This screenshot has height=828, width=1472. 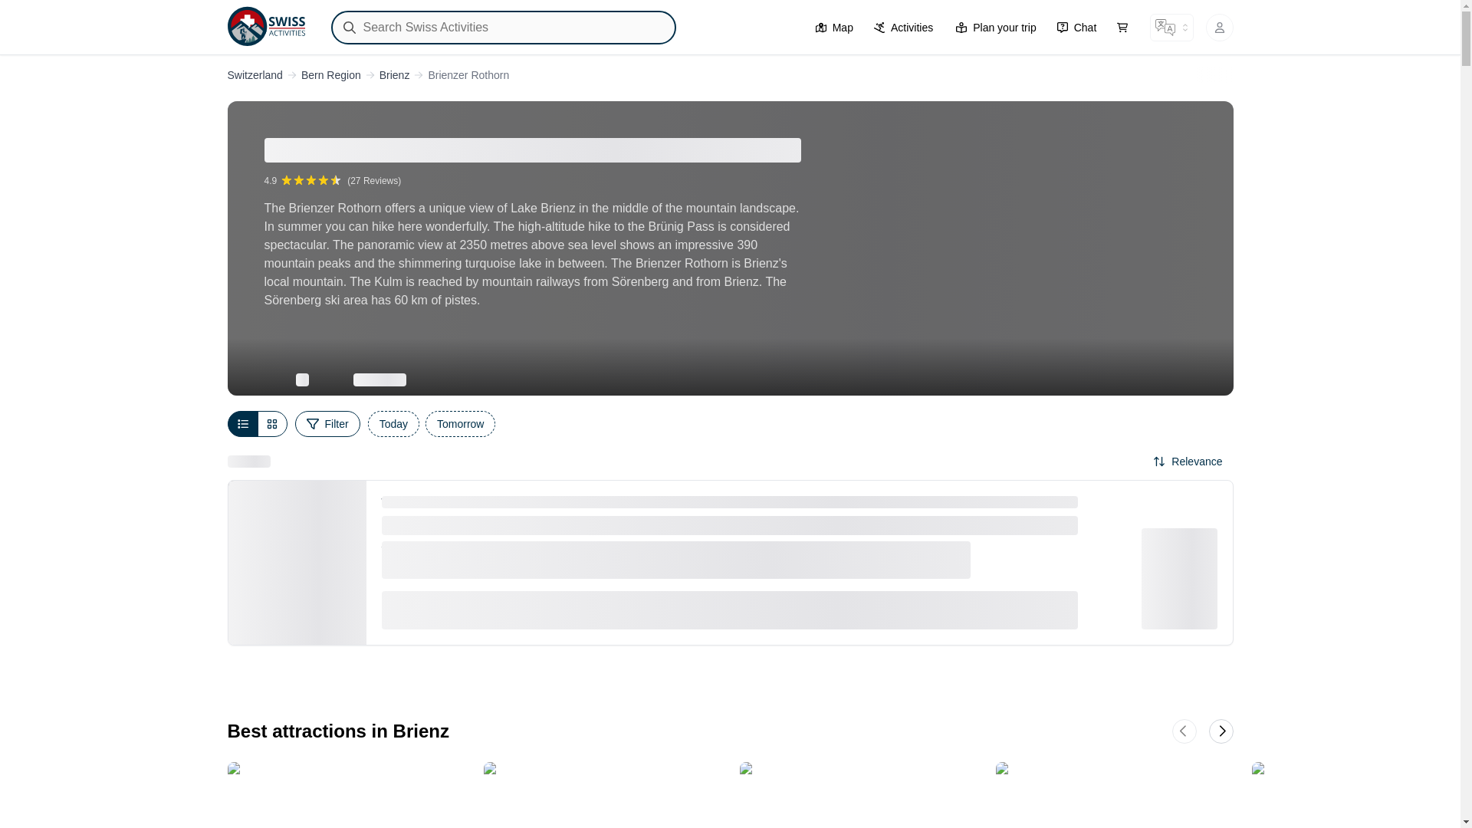 I want to click on Map, so click(x=903, y=28).